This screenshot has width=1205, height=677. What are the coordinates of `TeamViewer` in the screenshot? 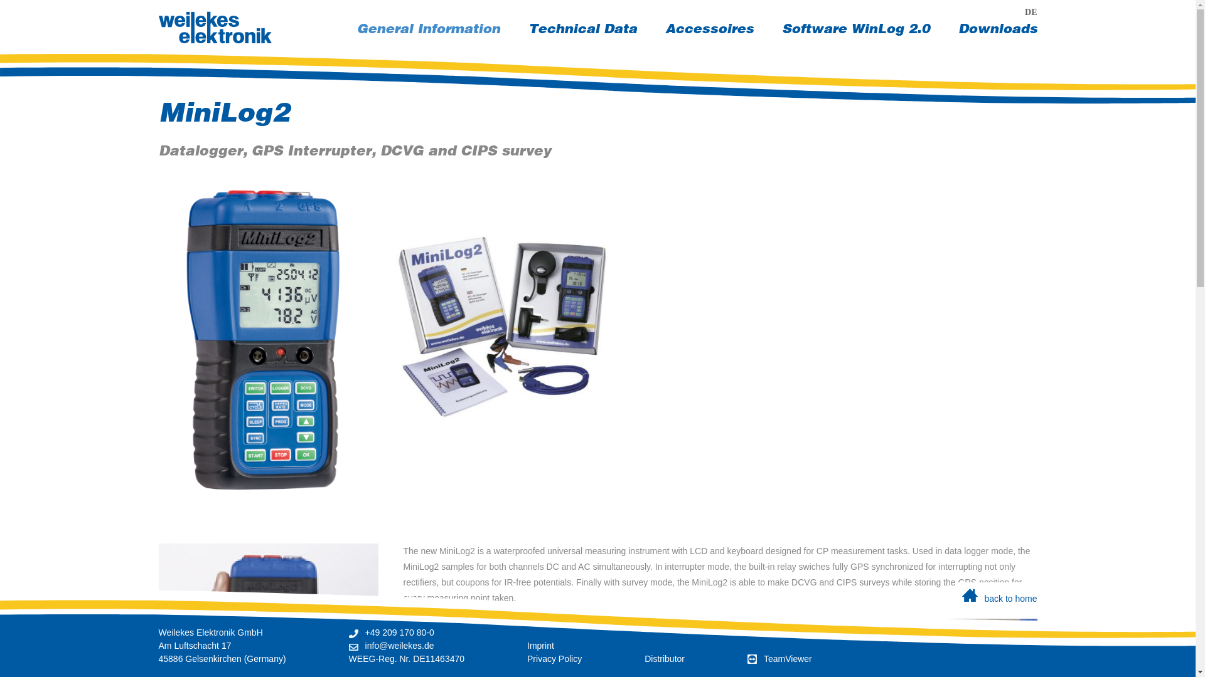 It's located at (428, 29).